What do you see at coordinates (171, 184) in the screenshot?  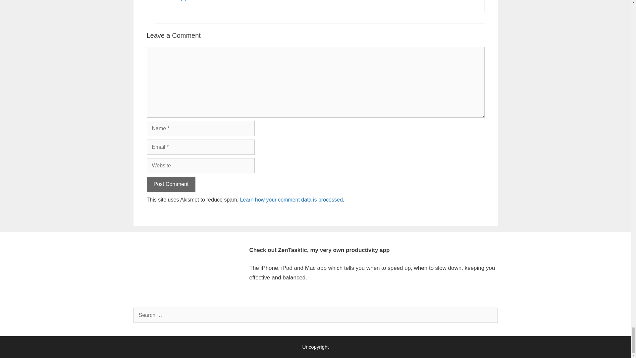 I see `Post Comment` at bounding box center [171, 184].